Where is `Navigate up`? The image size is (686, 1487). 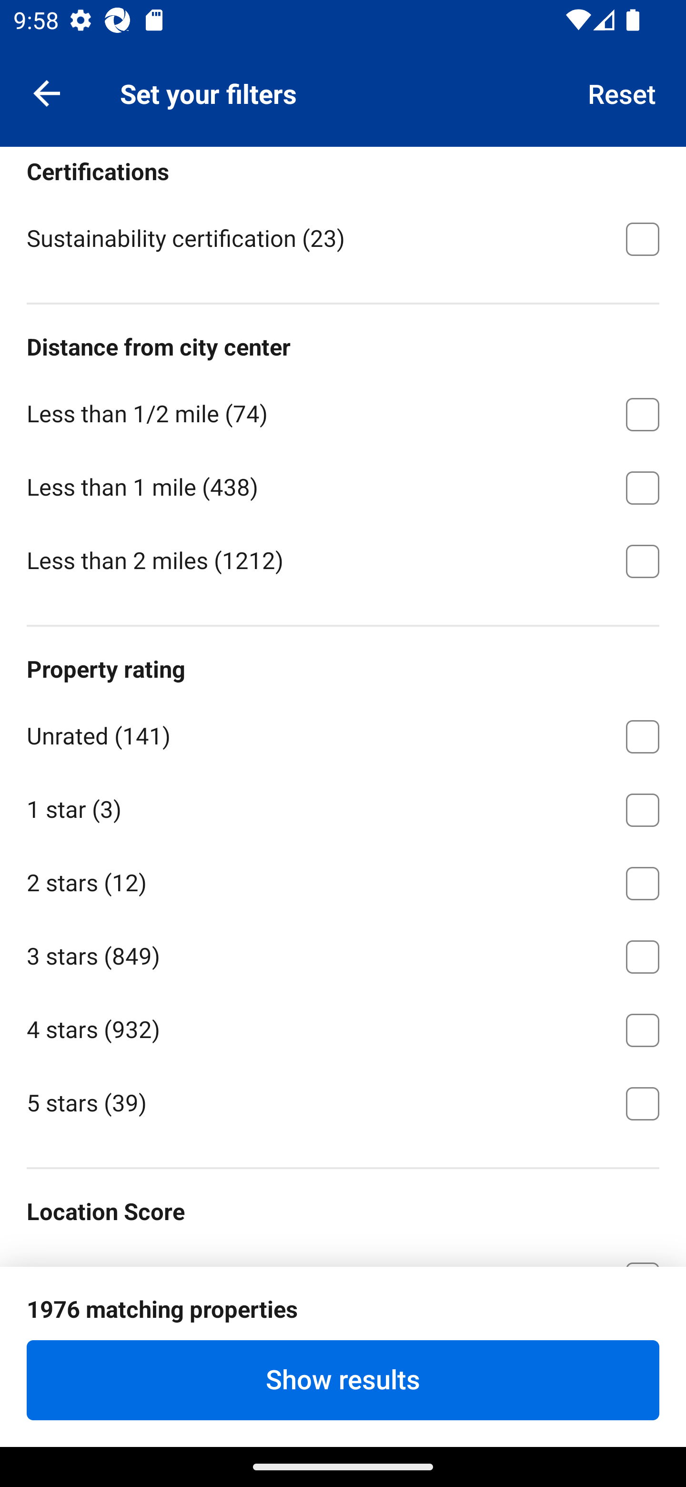
Navigate up is located at coordinates (47, 92).